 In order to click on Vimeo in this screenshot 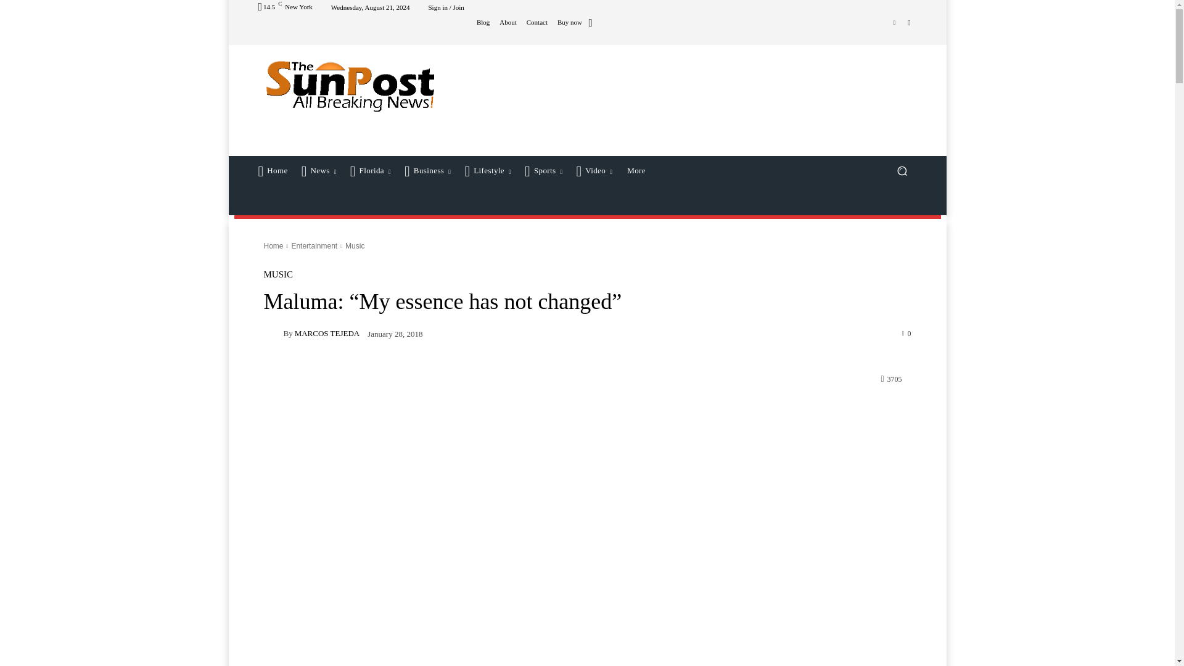, I will do `click(894, 22)`.